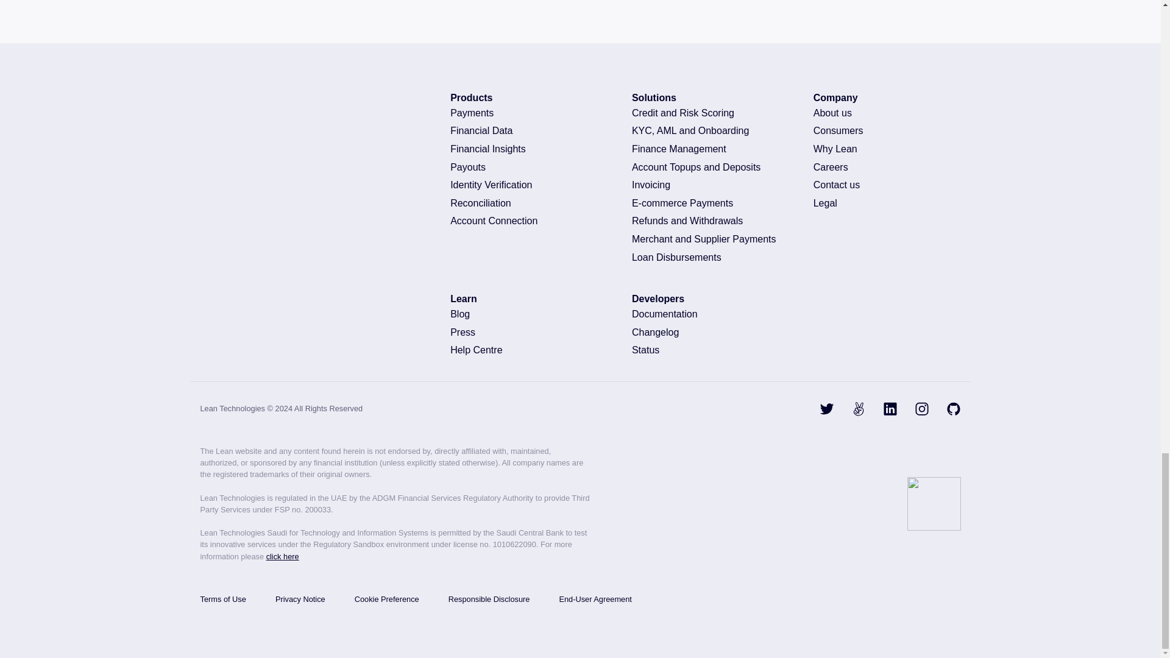 This screenshot has width=1170, height=658. What do you see at coordinates (529, 130) in the screenshot?
I see `Financial Data` at bounding box center [529, 130].